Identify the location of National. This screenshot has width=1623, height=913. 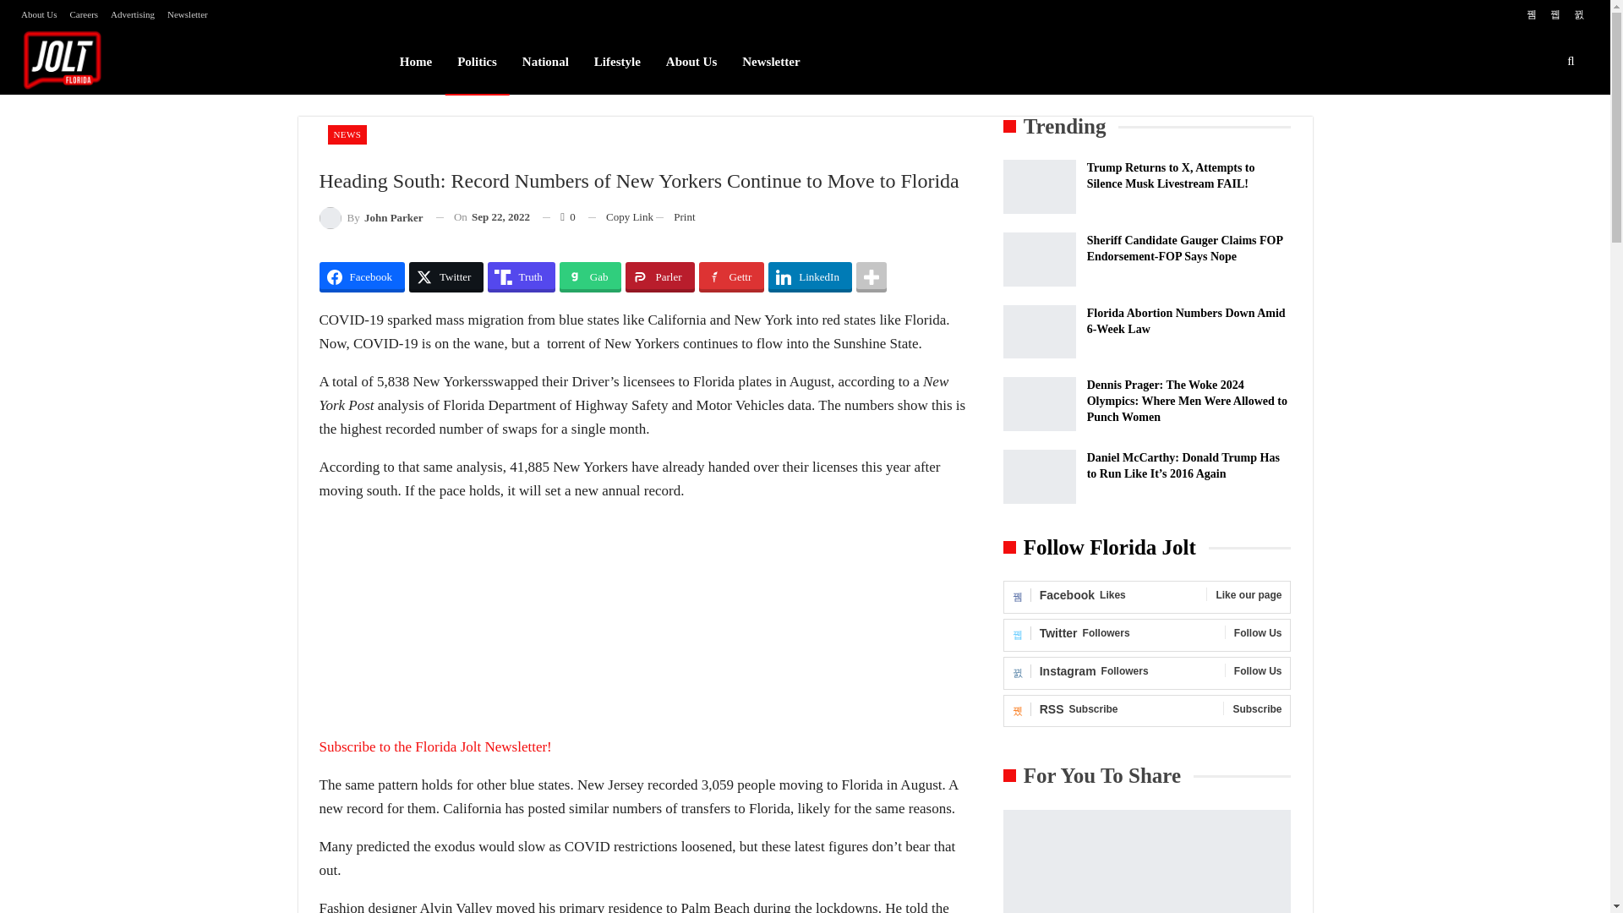
(544, 61).